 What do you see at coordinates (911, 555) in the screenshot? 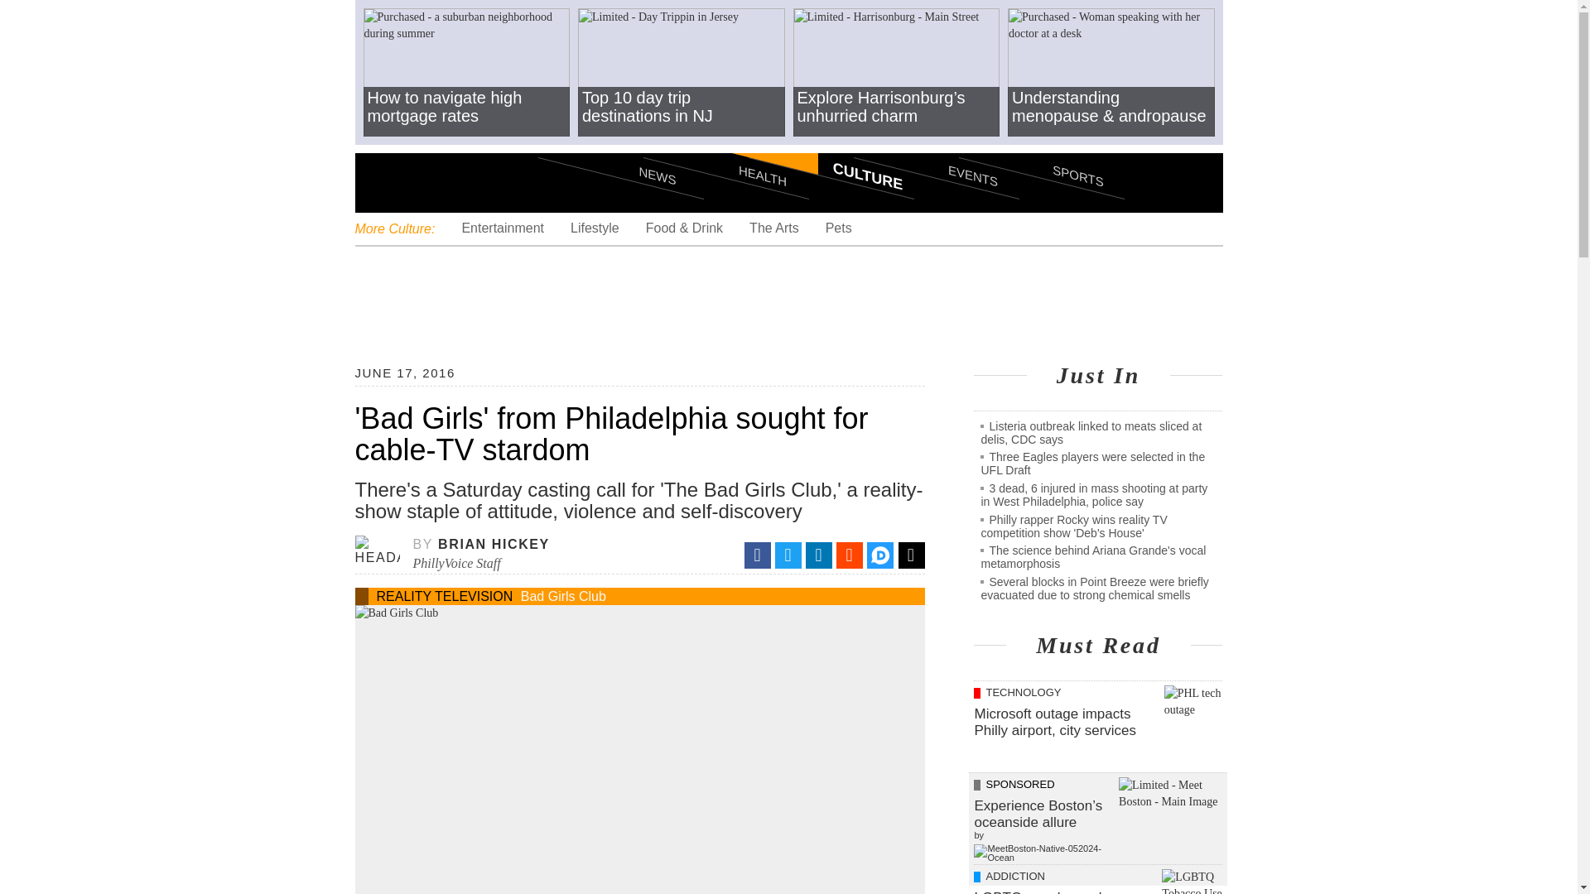
I see `Email` at bounding box center [911, 555].